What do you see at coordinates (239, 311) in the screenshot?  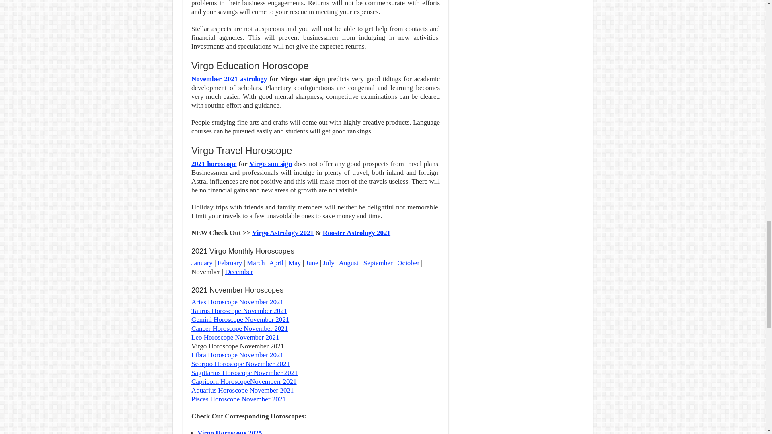 I see `Taurus Horoscope November 2021` at bounding box center [239, 311].